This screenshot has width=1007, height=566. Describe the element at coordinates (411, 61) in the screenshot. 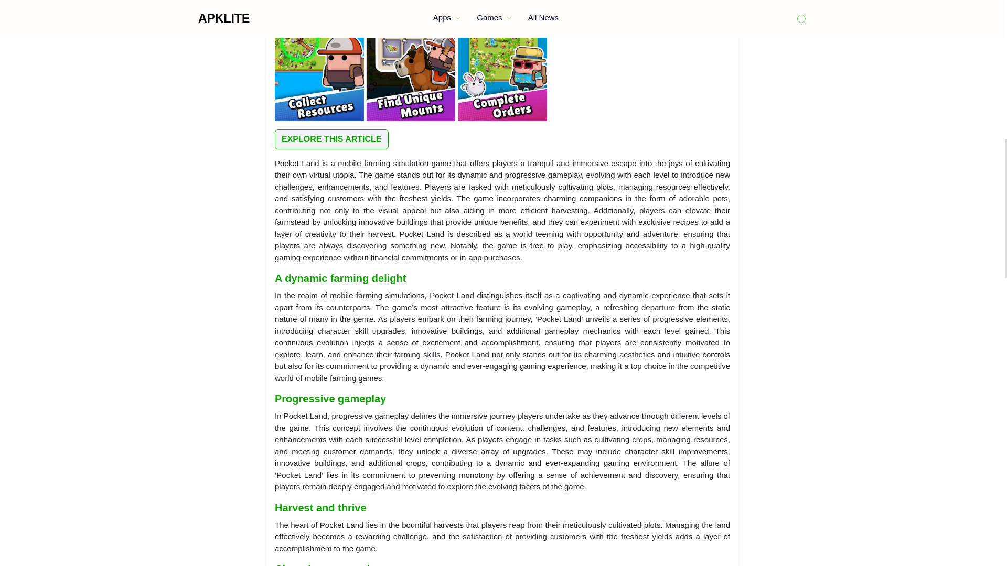

I see `Gallery 1` at that location.